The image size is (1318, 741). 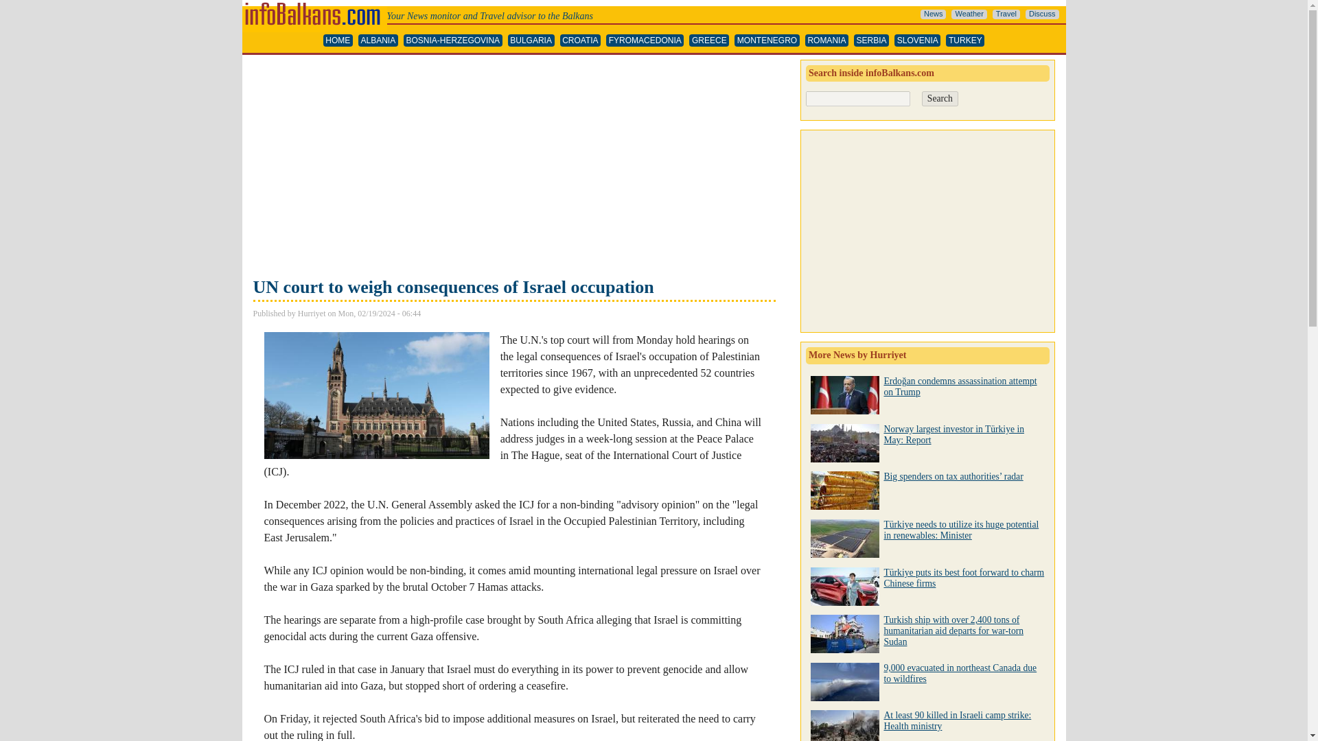 What do you see at coordinates (965, 40) in the screenshot?
I see `TURKEY` at bounding box center [965, 40].